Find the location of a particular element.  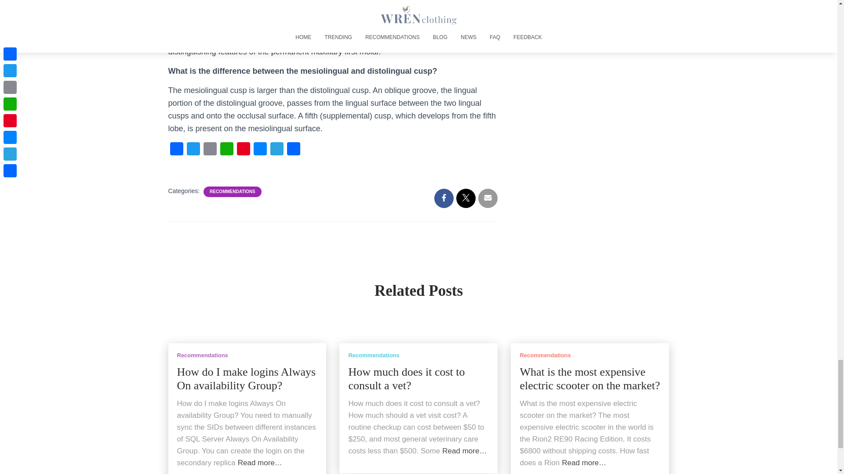

RECOMMENDATIONS is located at coordinates (232, 191).